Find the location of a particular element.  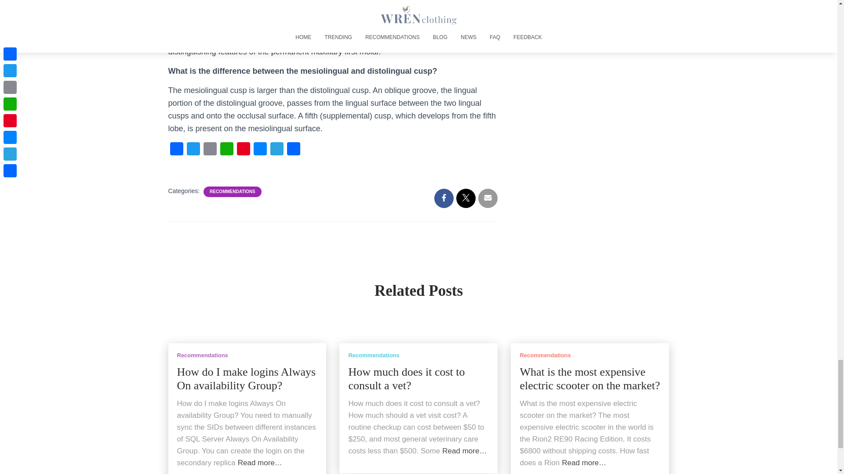

RECOMMENDATIONS is located at coordinates (232, 191).